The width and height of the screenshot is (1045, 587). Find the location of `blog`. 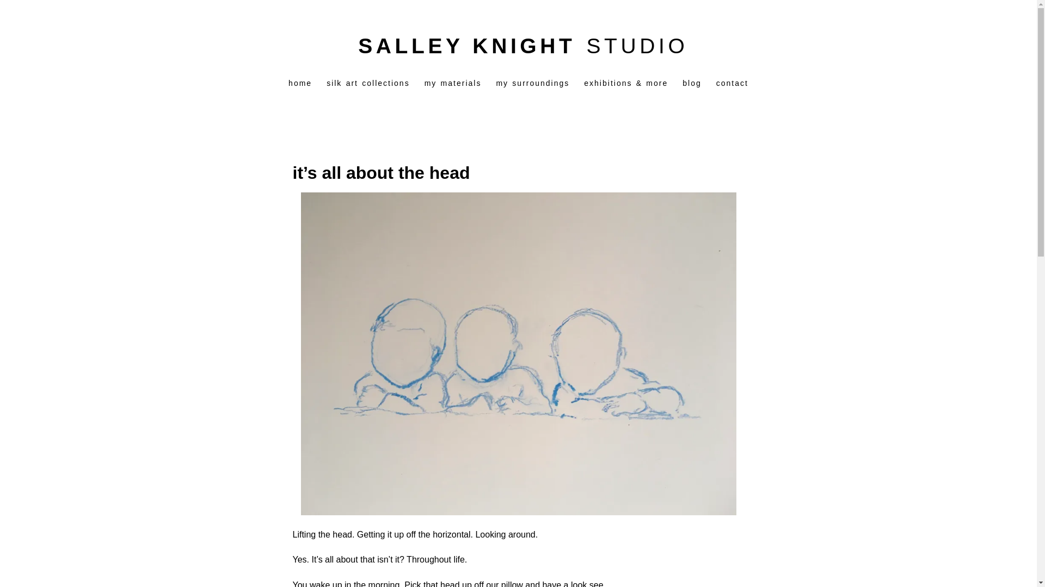

blog is located at coordinates (691, 83).